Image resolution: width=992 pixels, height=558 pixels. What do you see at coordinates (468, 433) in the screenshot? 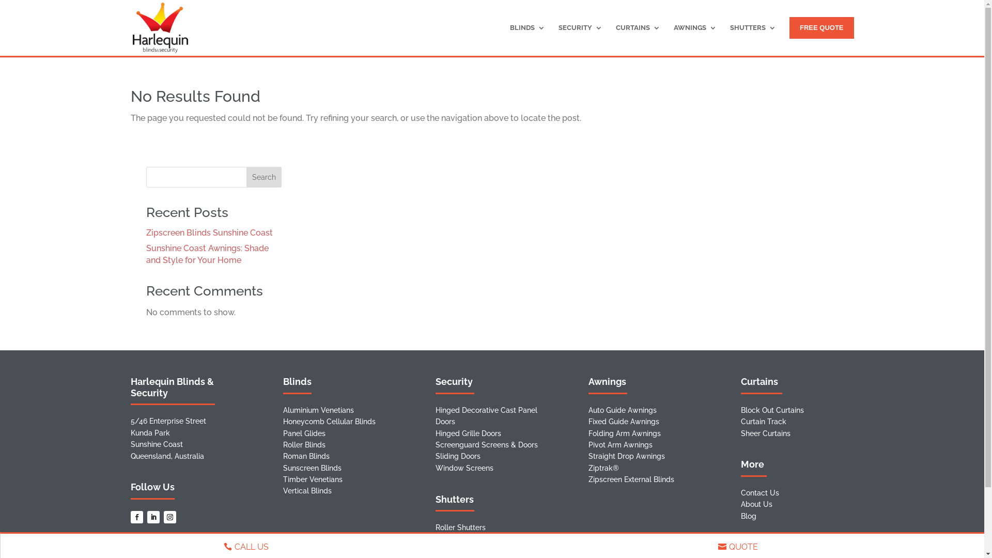
I see `Hinged Grille Doors` at bounding box center [468, 433].